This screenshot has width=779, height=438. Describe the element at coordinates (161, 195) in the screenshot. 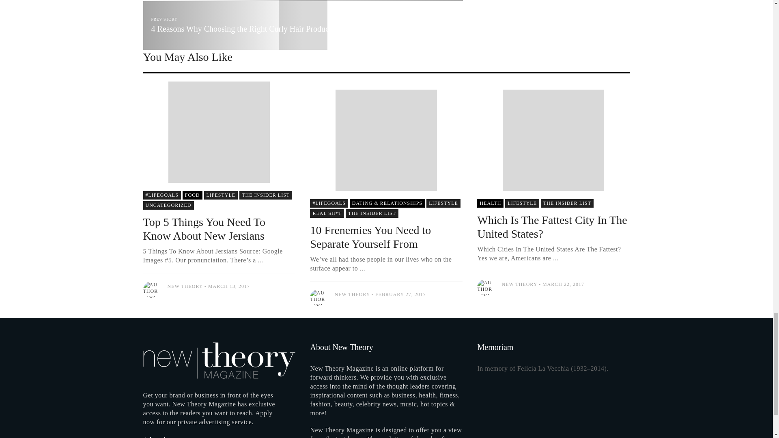

I see `View all posts in 143` at that location.